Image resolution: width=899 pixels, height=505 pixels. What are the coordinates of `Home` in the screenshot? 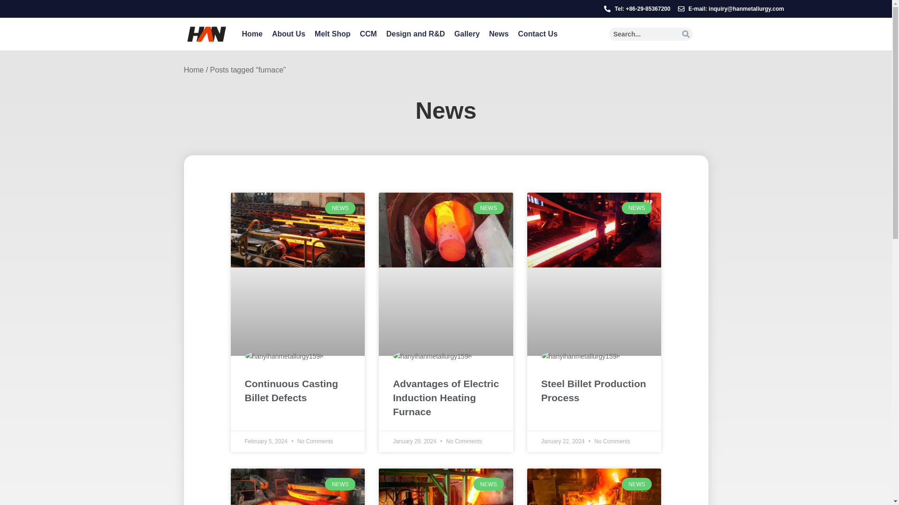 It's located at (193, 70).